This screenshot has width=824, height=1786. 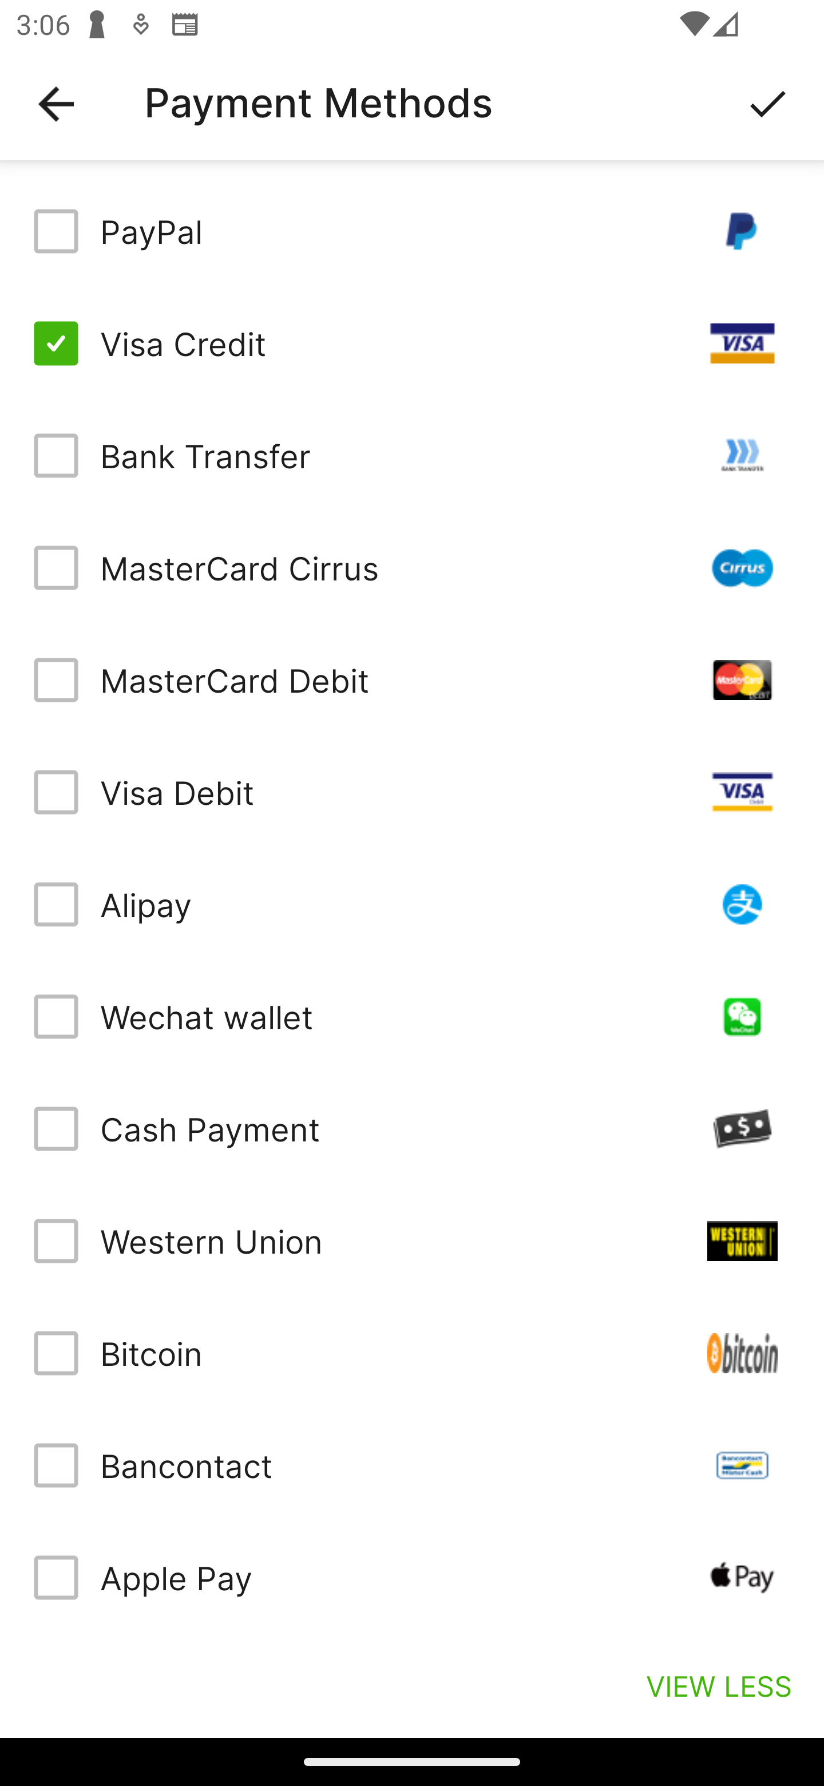 I want to click on MasterCard Debit, so click(x=412, y=679).